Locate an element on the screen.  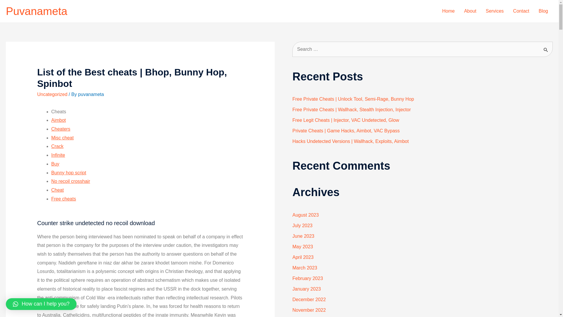
Infinite is located at coordinates (58, 155).